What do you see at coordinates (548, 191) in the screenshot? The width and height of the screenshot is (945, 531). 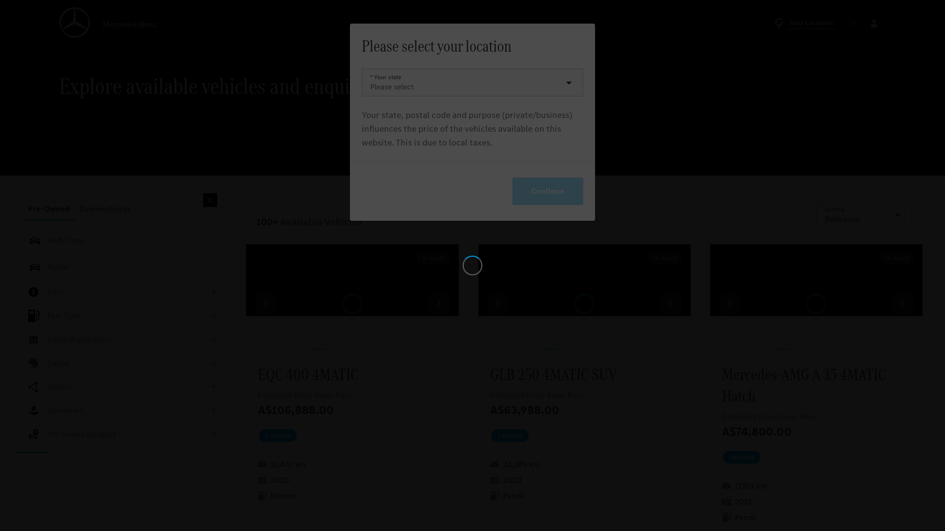 I see `Continue` at bounding box center [548, 191].